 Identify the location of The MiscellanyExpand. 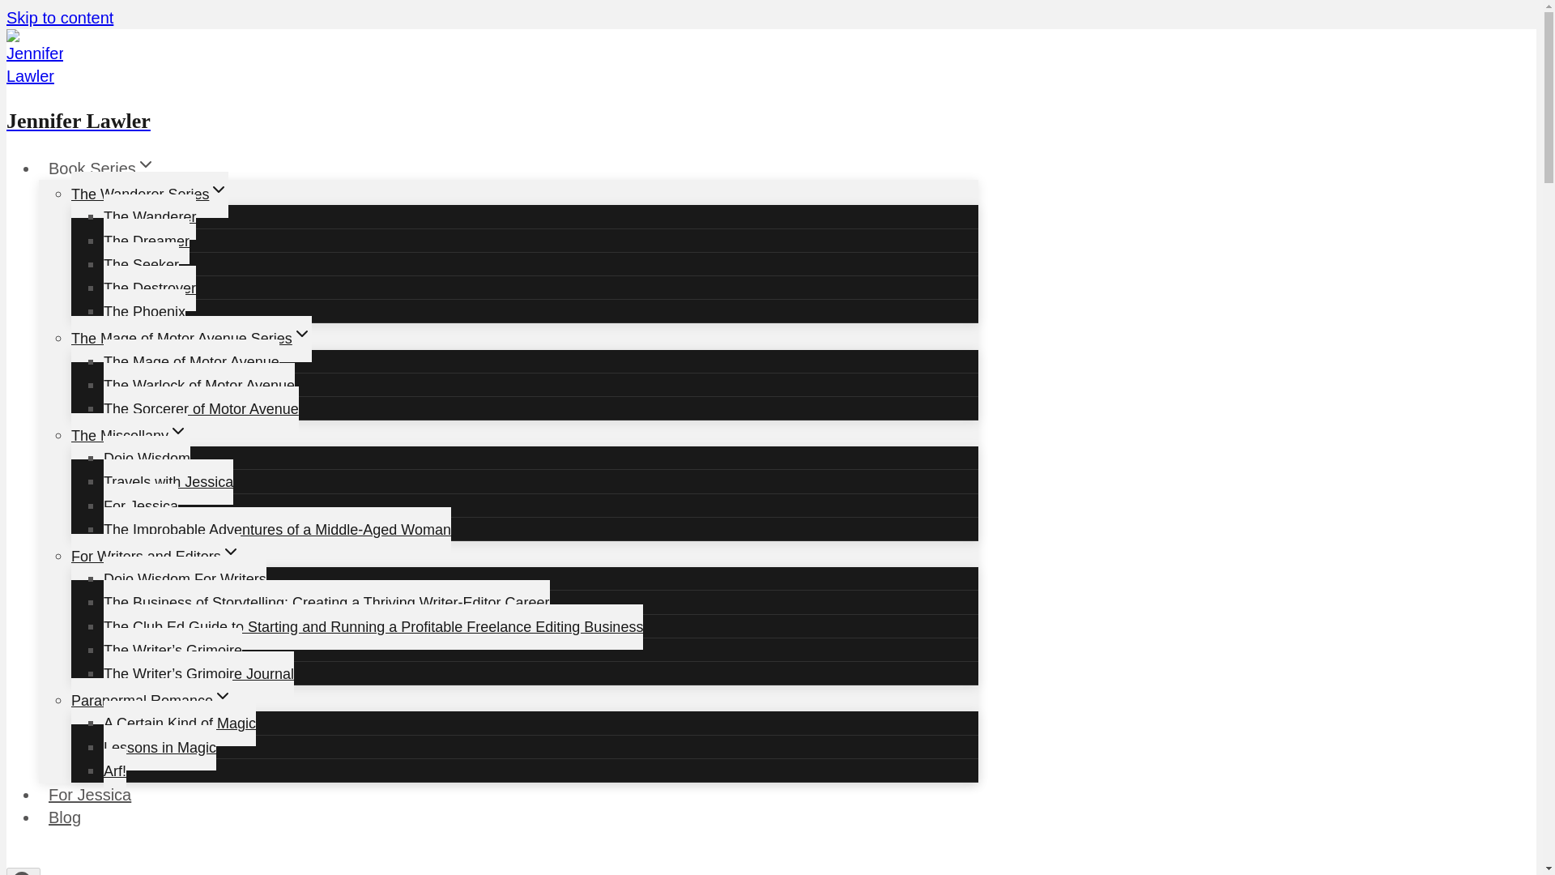
(130, 436).